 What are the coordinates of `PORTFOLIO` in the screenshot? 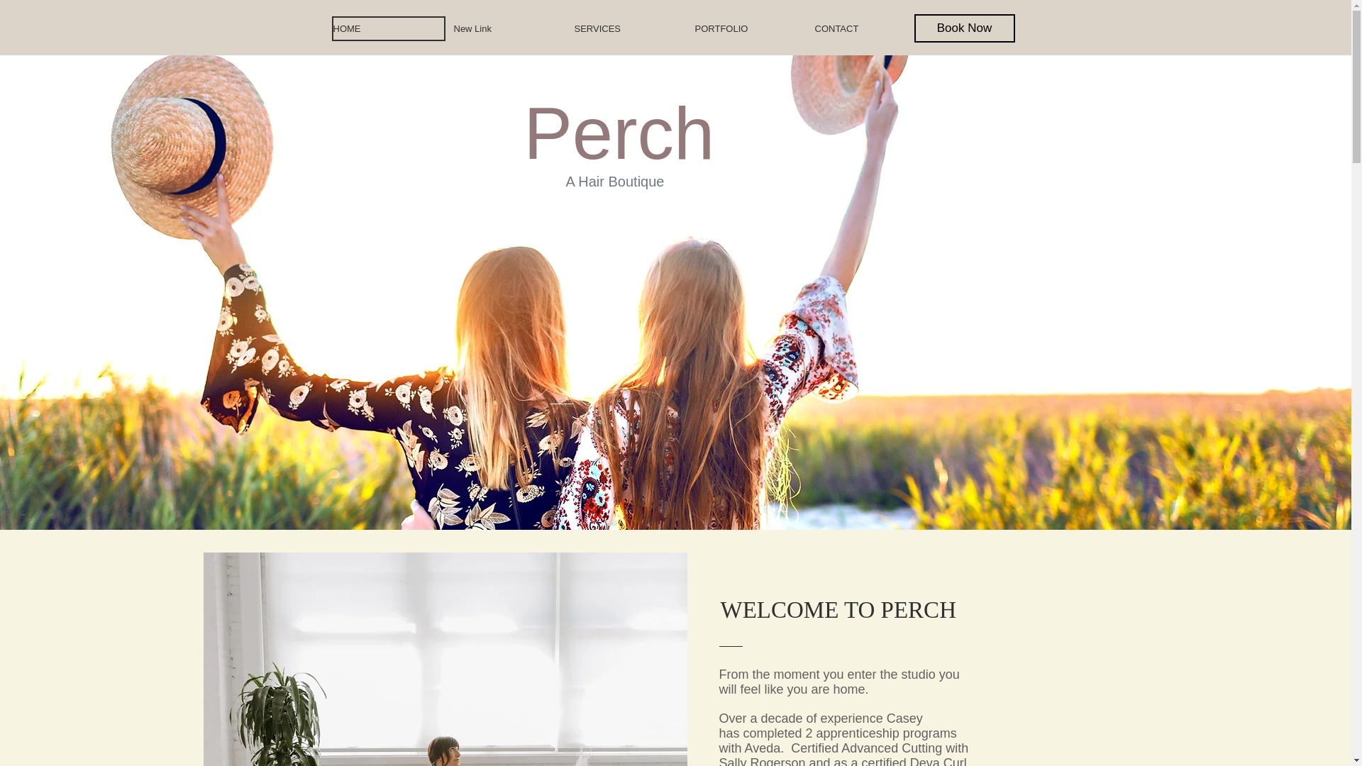 It's located at (749, 28).